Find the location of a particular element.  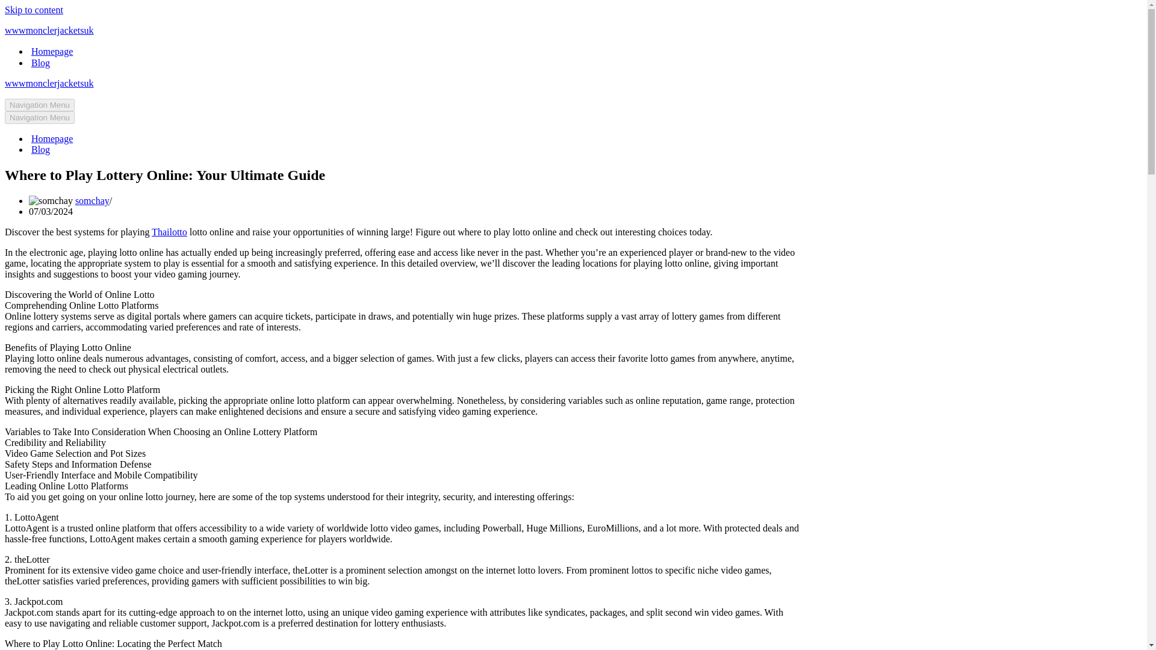

somchay is located at coordinates (92, 201).